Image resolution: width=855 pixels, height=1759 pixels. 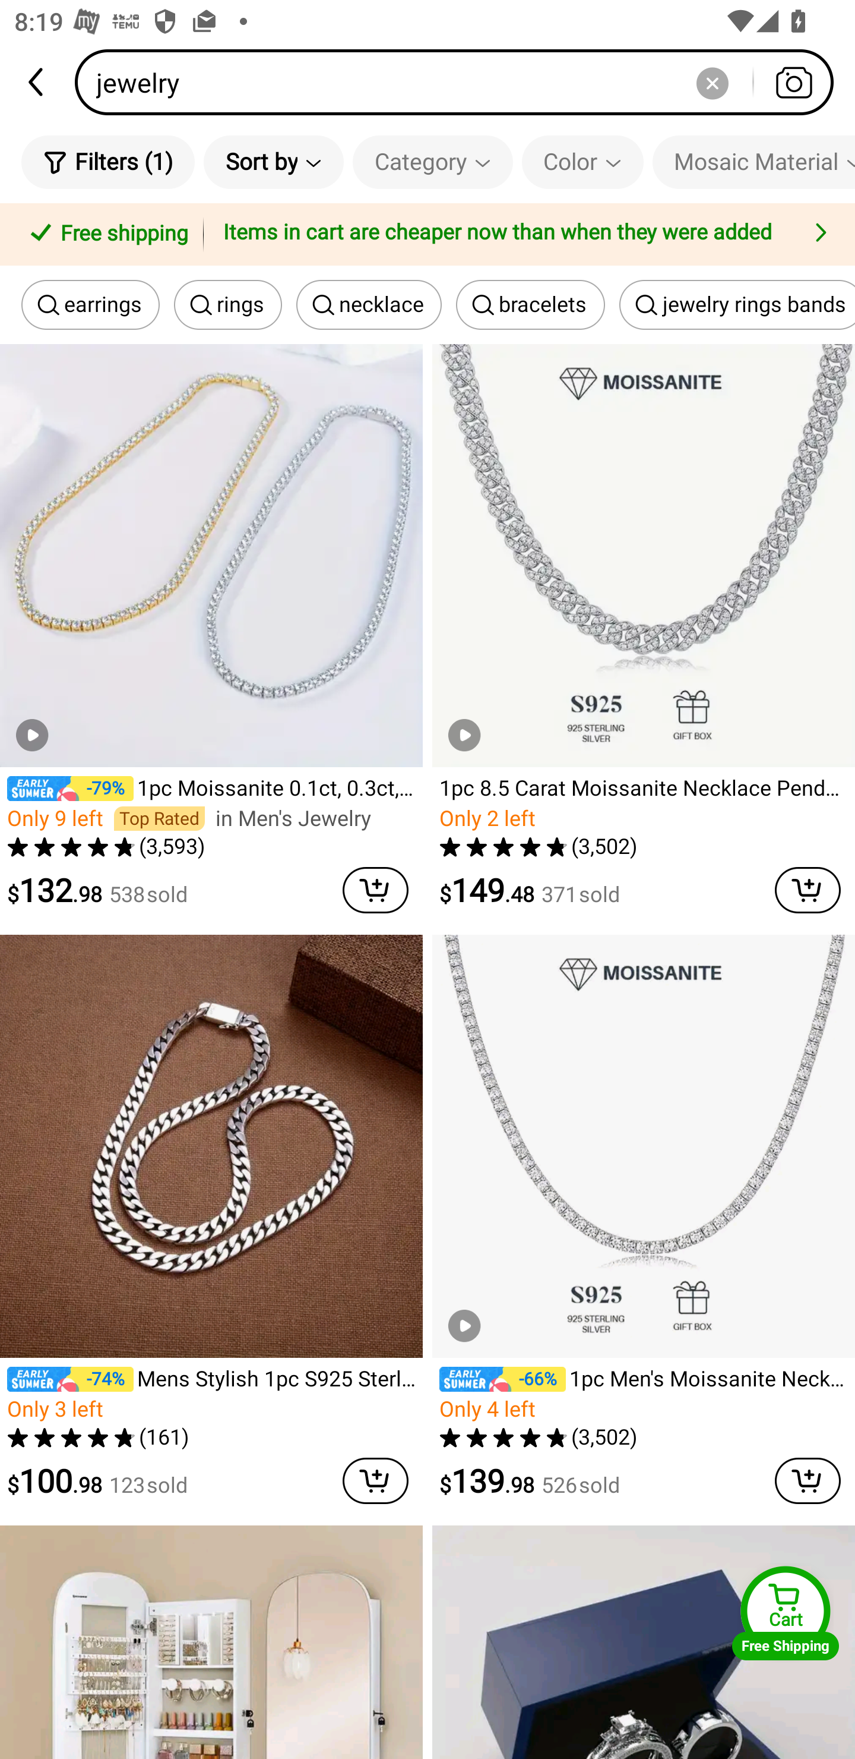 I want to click on bracelets, so click(x=530, y=305).